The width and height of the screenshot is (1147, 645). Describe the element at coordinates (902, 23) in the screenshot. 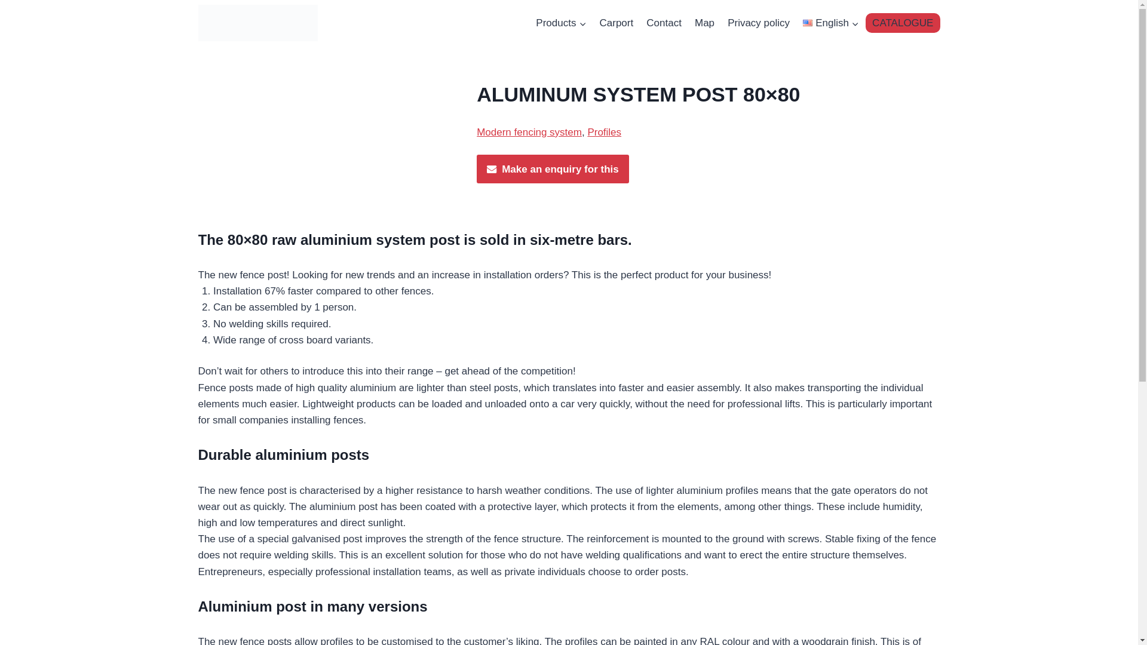

I see `CATALOGUE` at that location.